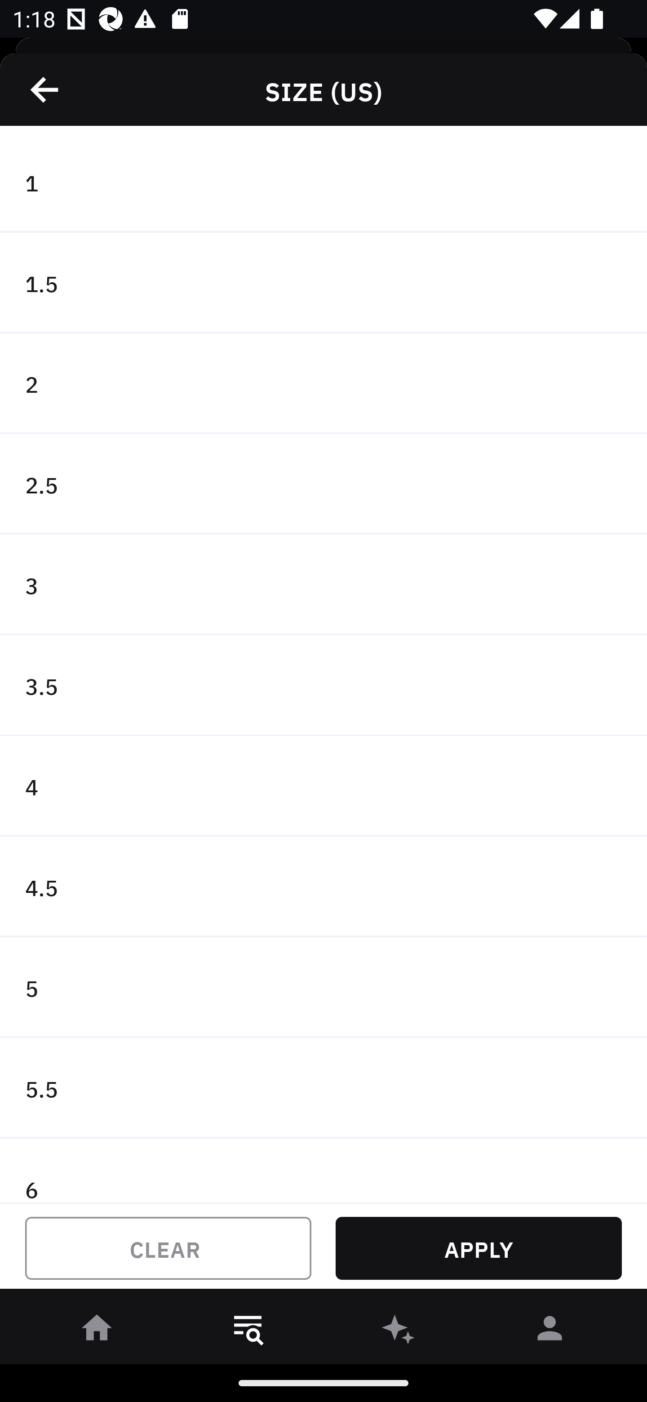  What do you see at coordinates (248, 1331) in the screenshot?
I see `󱎸` at bounding box center [248, 1331].